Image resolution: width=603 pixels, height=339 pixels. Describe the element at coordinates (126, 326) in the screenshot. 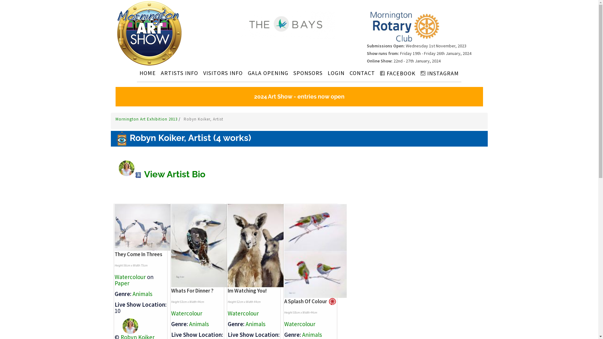

I see `View all works by Robyn Koiker` at that location.